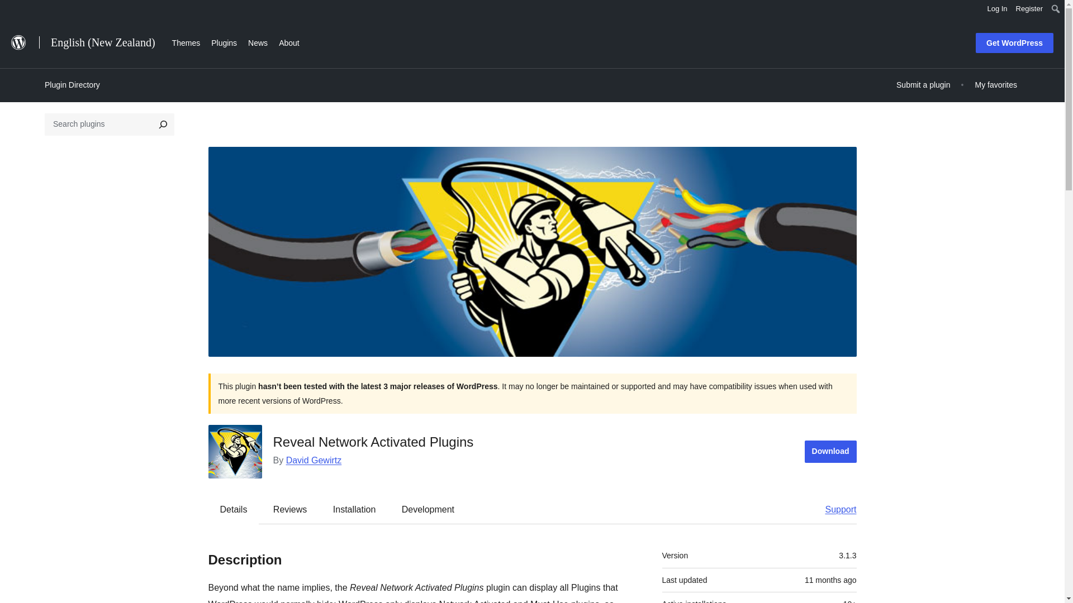 This screenshot has height=603, width=1073. Describe the element at coordinates (234, 509) in the screenshot. I see `Details` at that location.